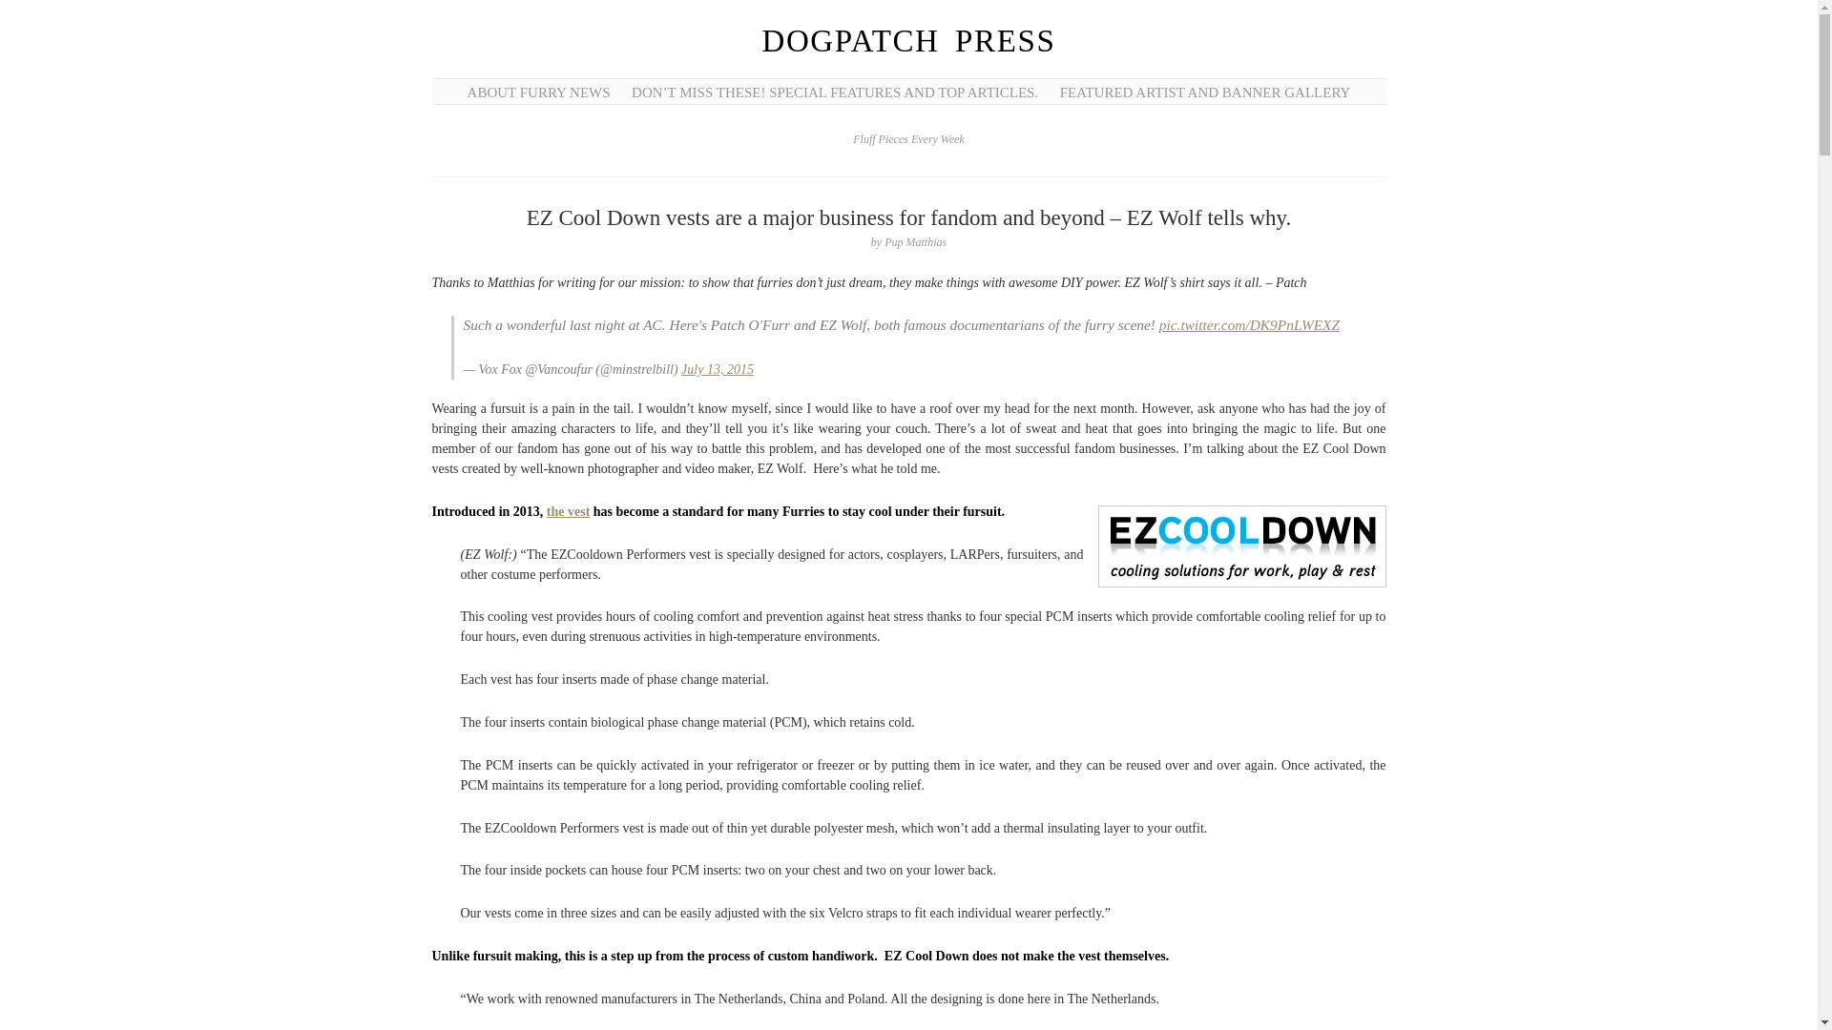  I want to click on the vest, so click(568, 511).